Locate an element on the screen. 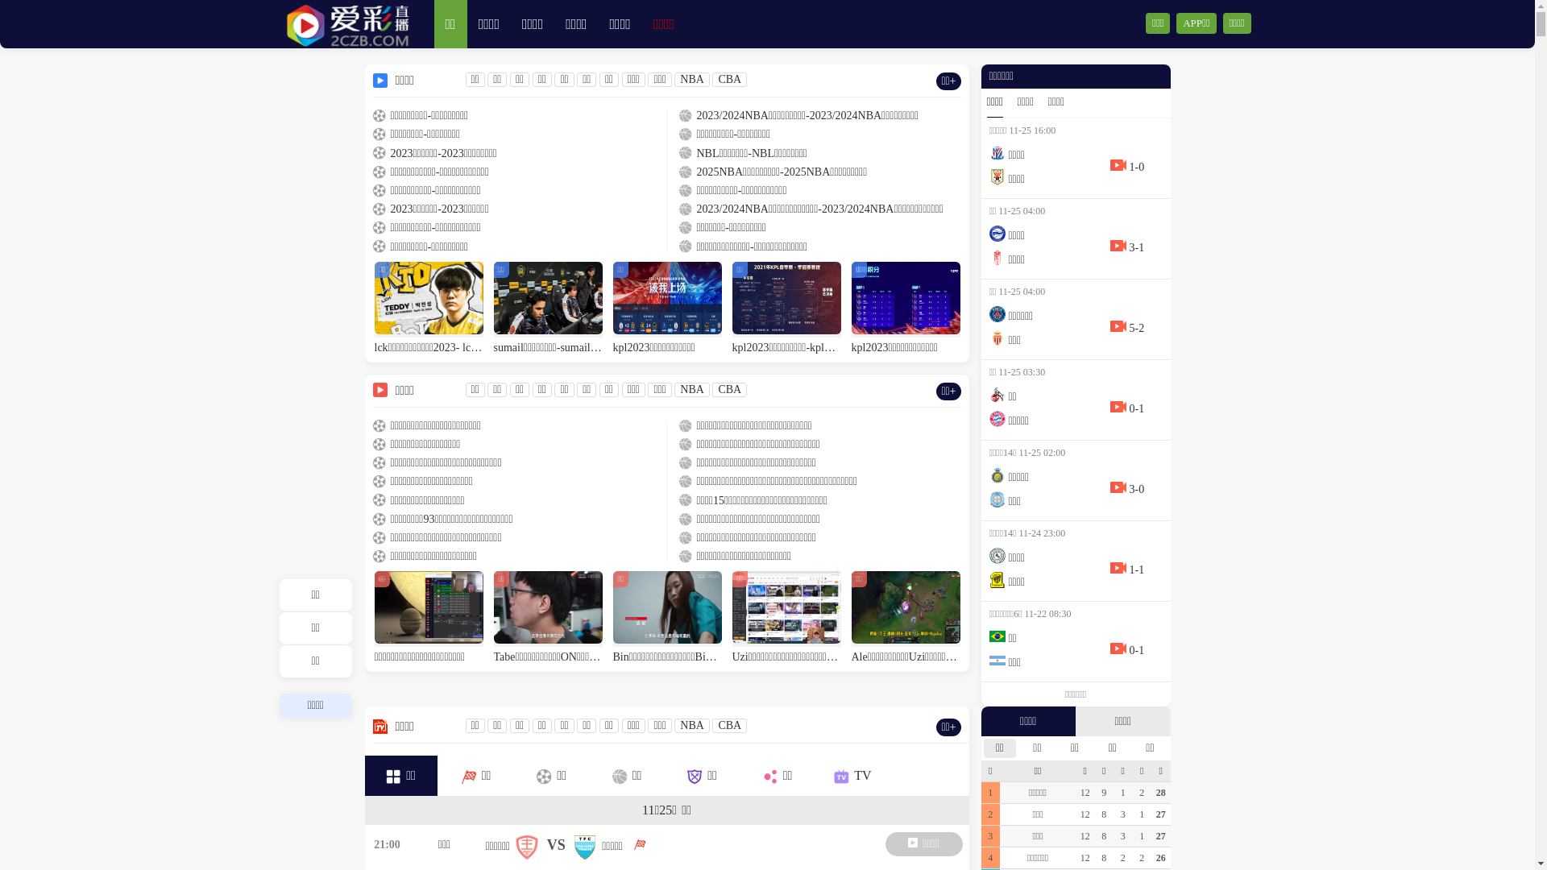  CBA is located at coordinates (730, 390).